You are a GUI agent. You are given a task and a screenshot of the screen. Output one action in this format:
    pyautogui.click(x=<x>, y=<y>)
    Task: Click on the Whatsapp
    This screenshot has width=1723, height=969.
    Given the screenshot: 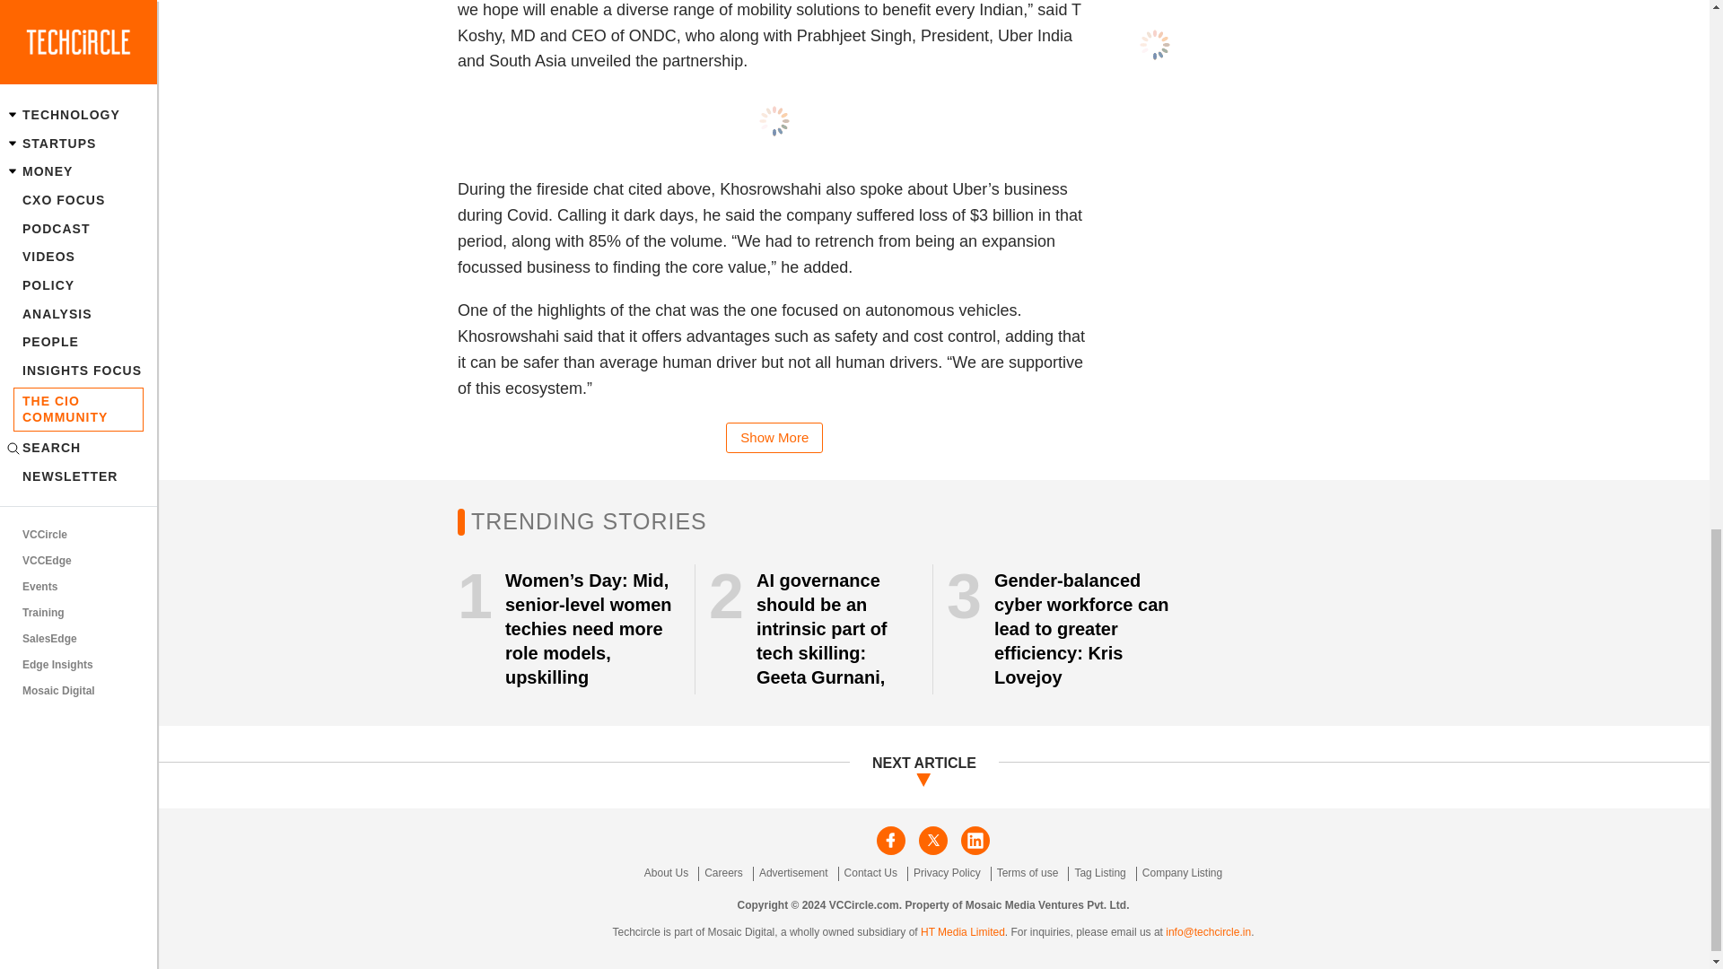 What is the action you would take?
    pyautogui.click(x=570, y=428)
    